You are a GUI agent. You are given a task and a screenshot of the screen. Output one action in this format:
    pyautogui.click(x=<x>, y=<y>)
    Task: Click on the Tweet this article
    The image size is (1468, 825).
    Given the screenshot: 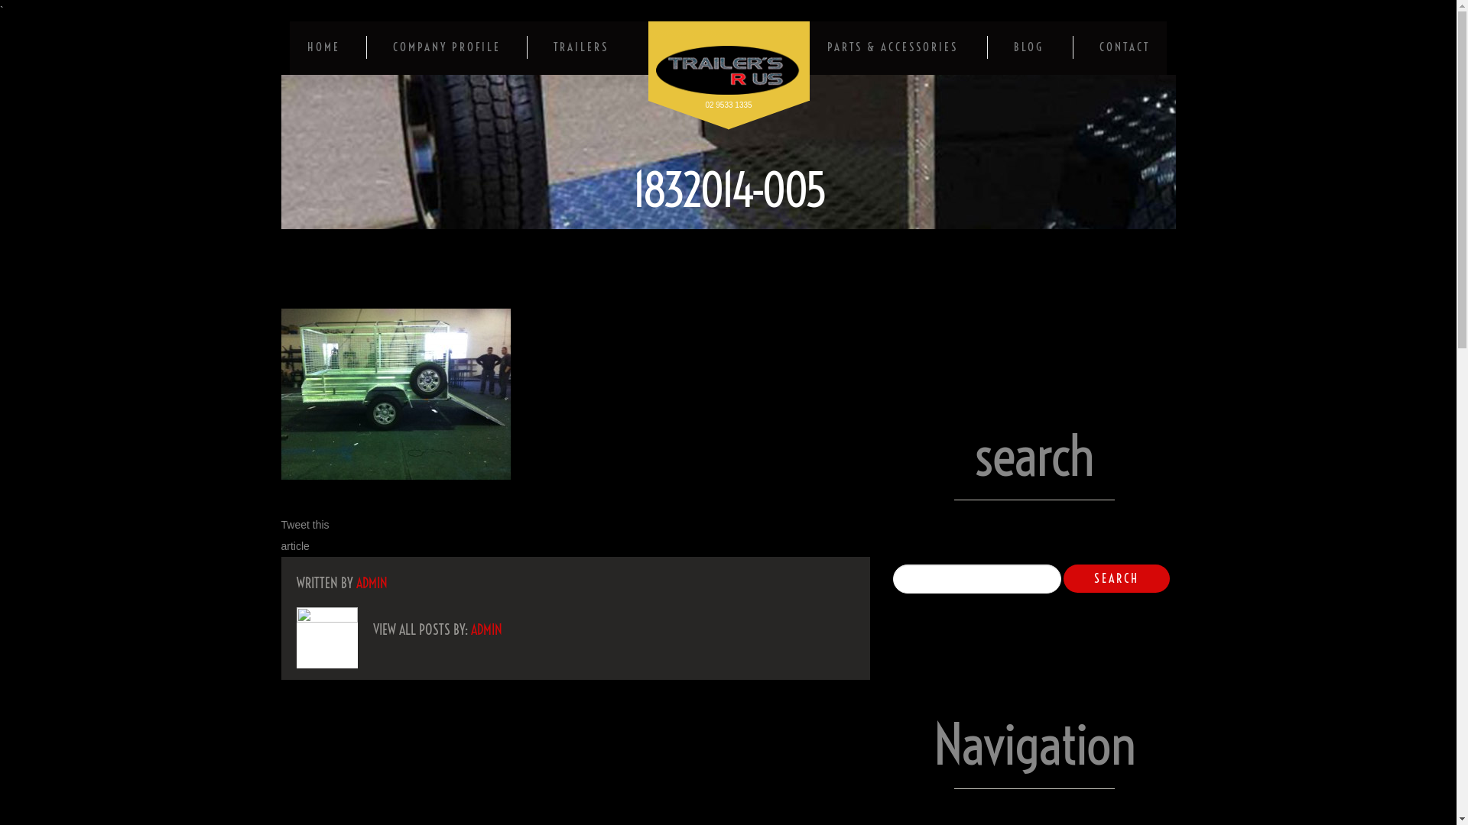 What is the action you would take?
    pyautogui.click(x=306, y=535)
    